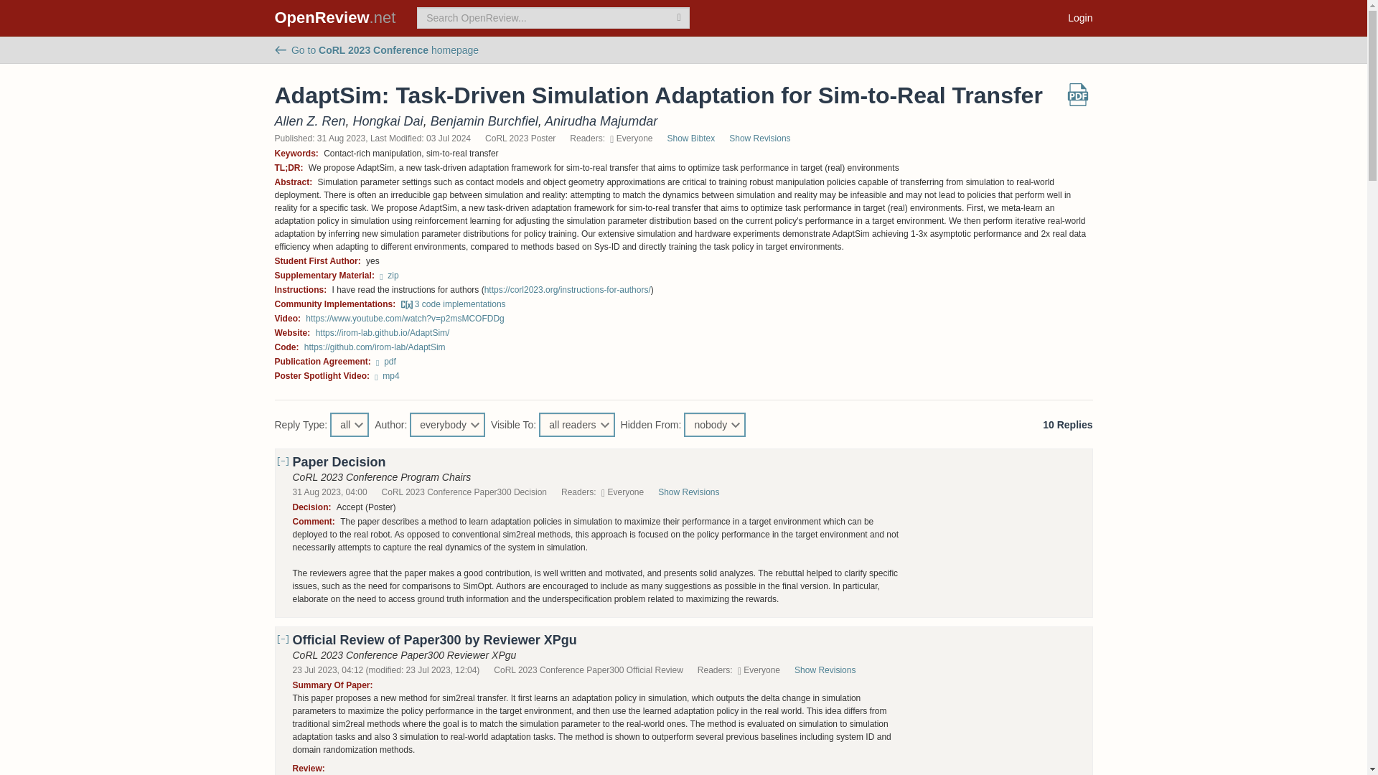 The image size is (1378, 775). I want to click on Download Publication Agreement, so click(386, 361).